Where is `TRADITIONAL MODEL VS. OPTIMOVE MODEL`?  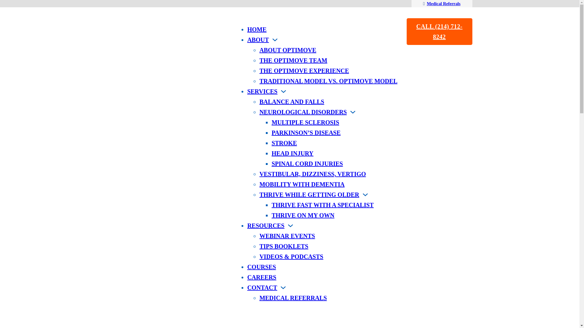
TRADITIONAL MODEL VS. OPTIMOVE MODEL is located at coordinates (328, 81).